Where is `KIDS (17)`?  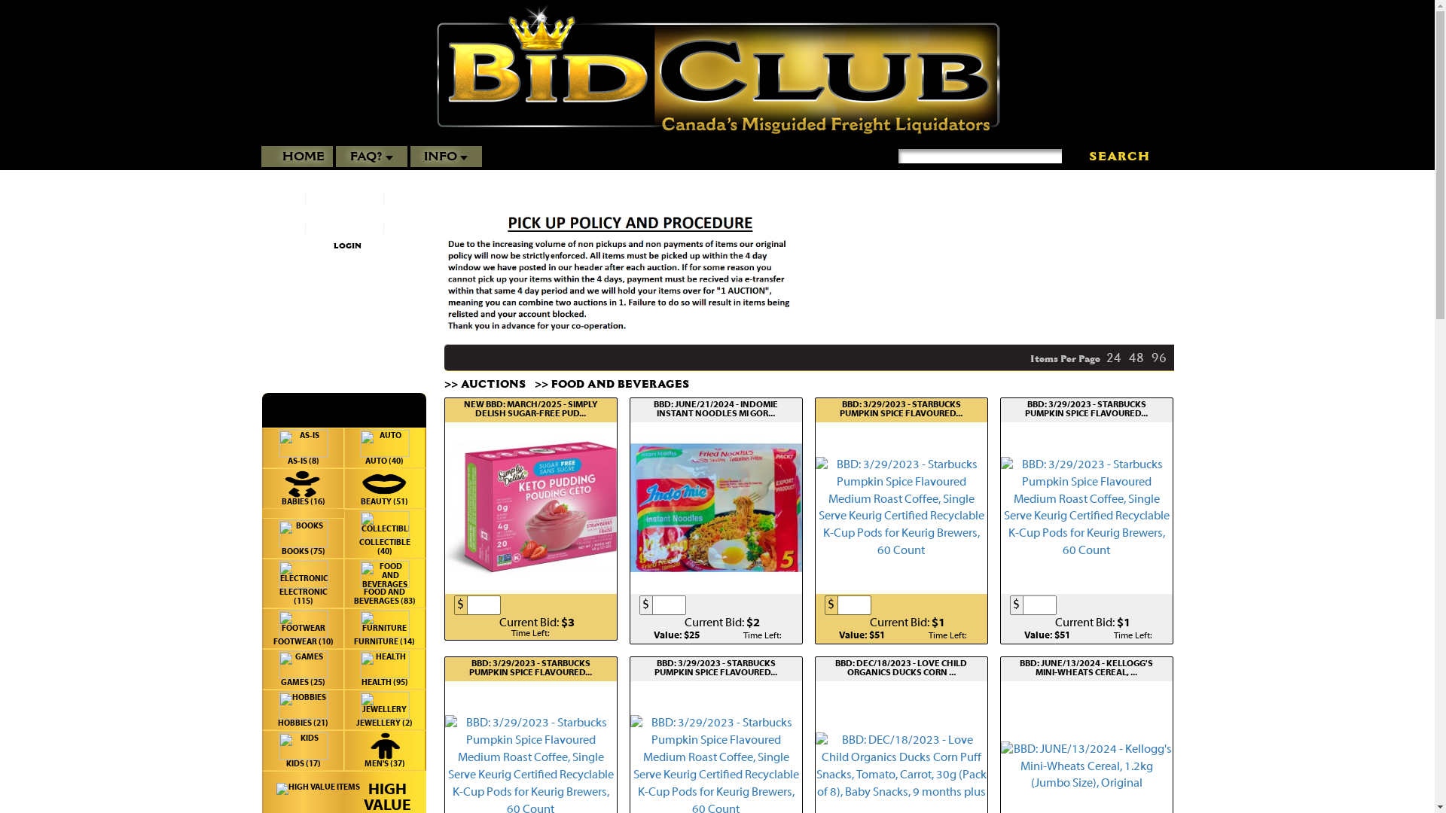 KIDS (17) is located at coordinates (303, 751).